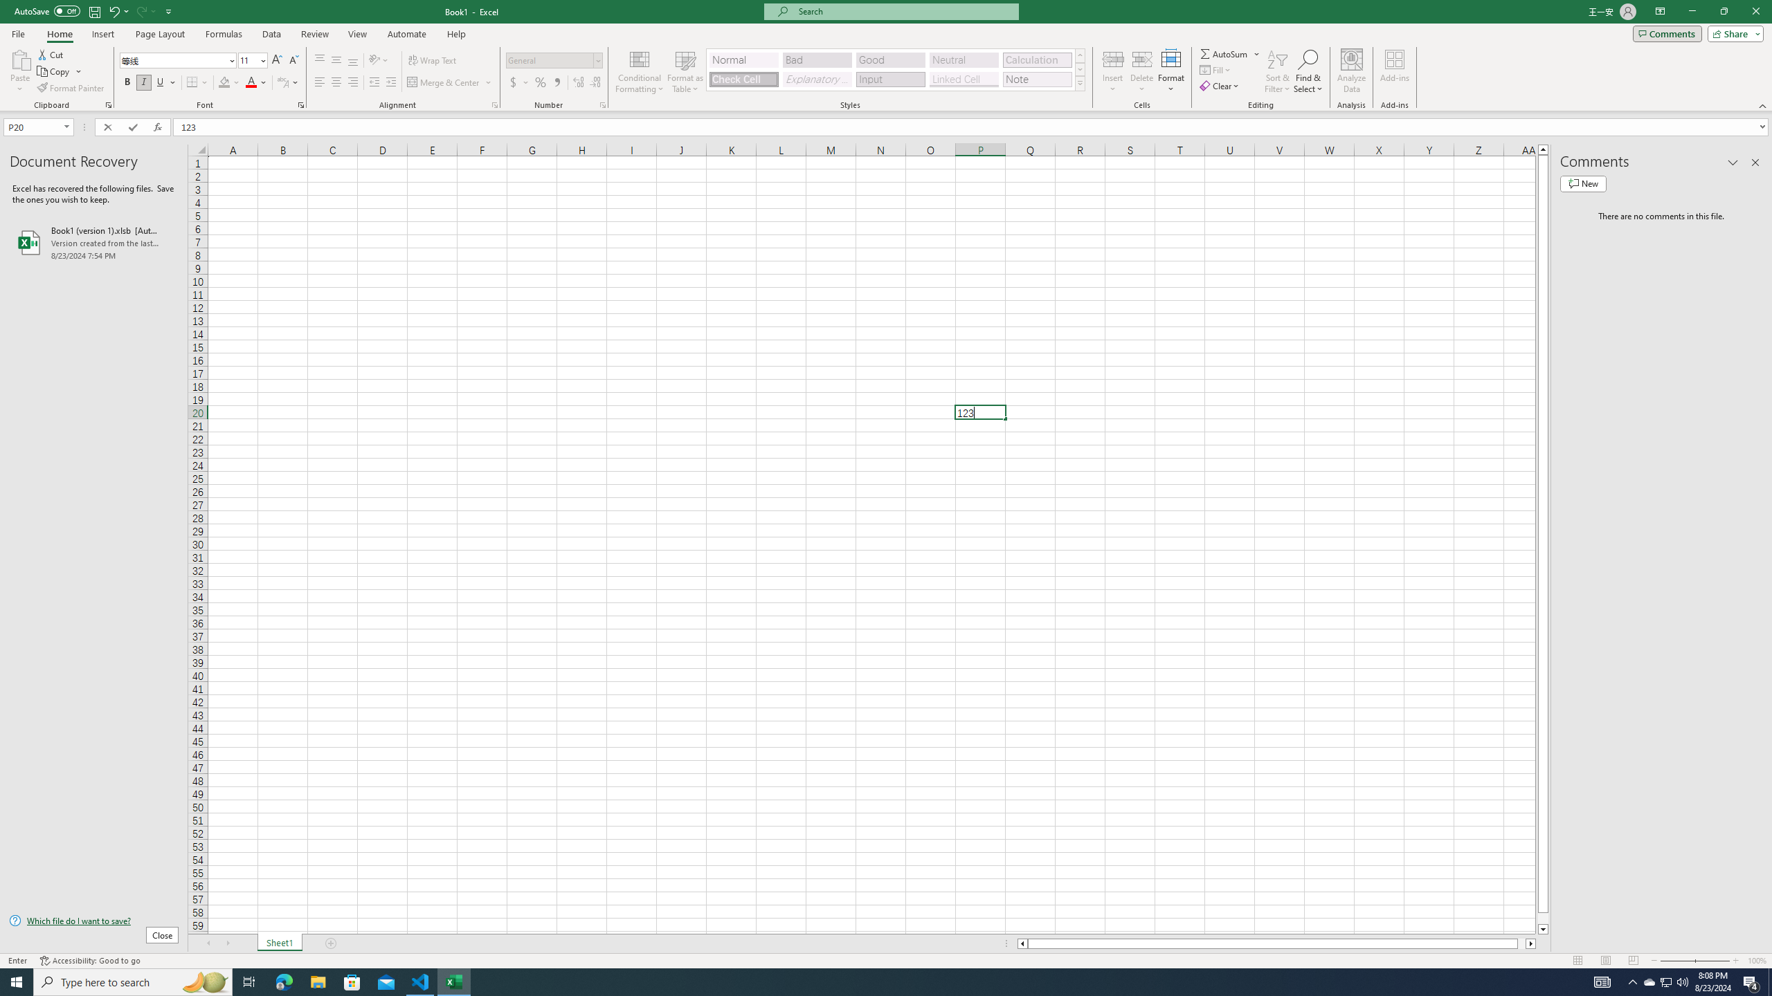 The width and height of the screenshot is (1772, 996). Describe the element at coordinates (1763, 105) in the screenshot. I see `Collapse the Ribbon` at that location.